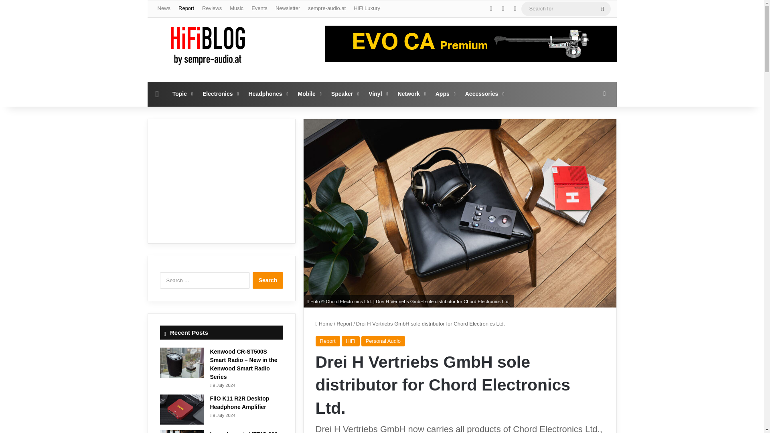 The width and height of the screenshot is (770, 433). What do you see at coordinates (367, 8) in the screenshot?
I see `HiFi Luxury` at bounding box center [367, 8].